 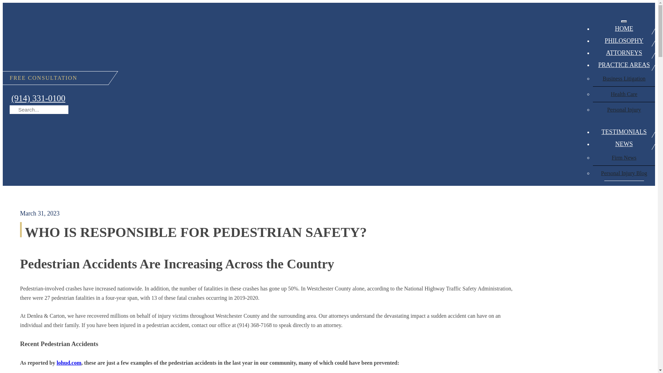 What do you see at coordinates (624, 29) in the screenshot?
I see `HOME` at bounding box center [624, 29].